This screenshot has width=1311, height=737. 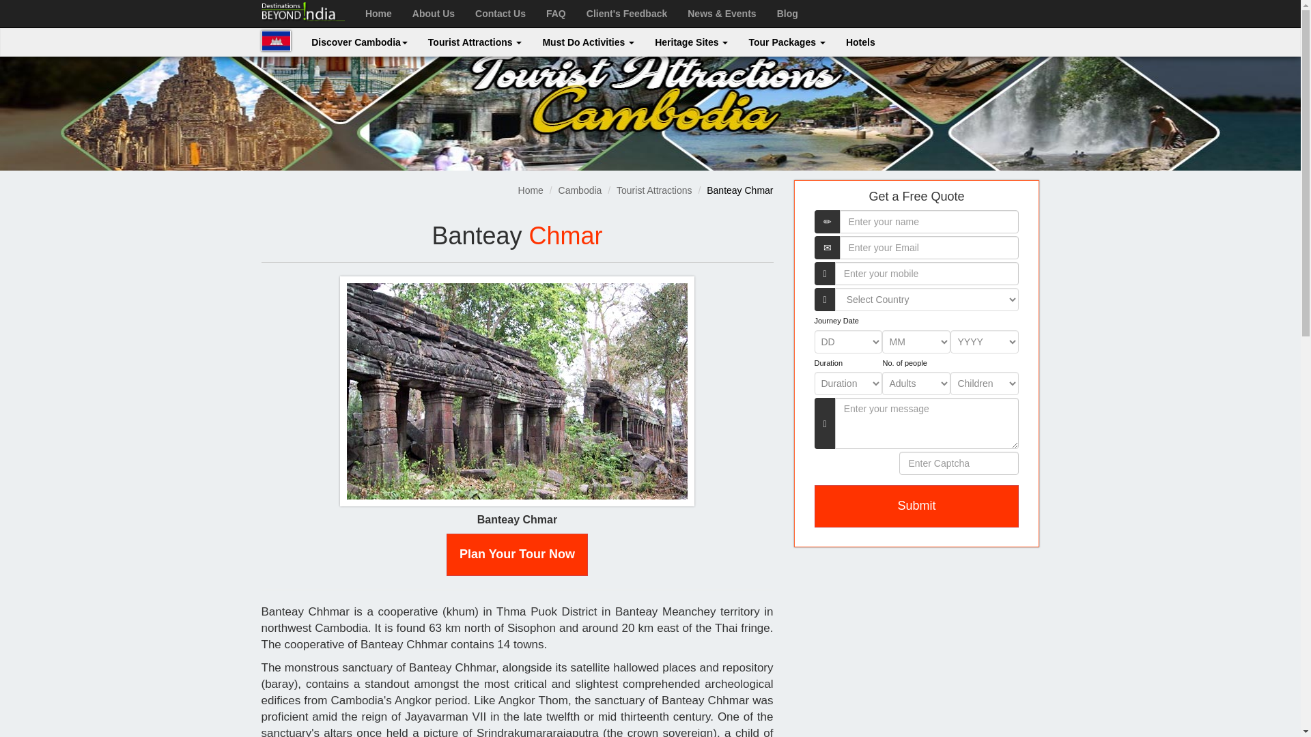 I want to click on Tourist Attractions, so click(x=475, y=42).